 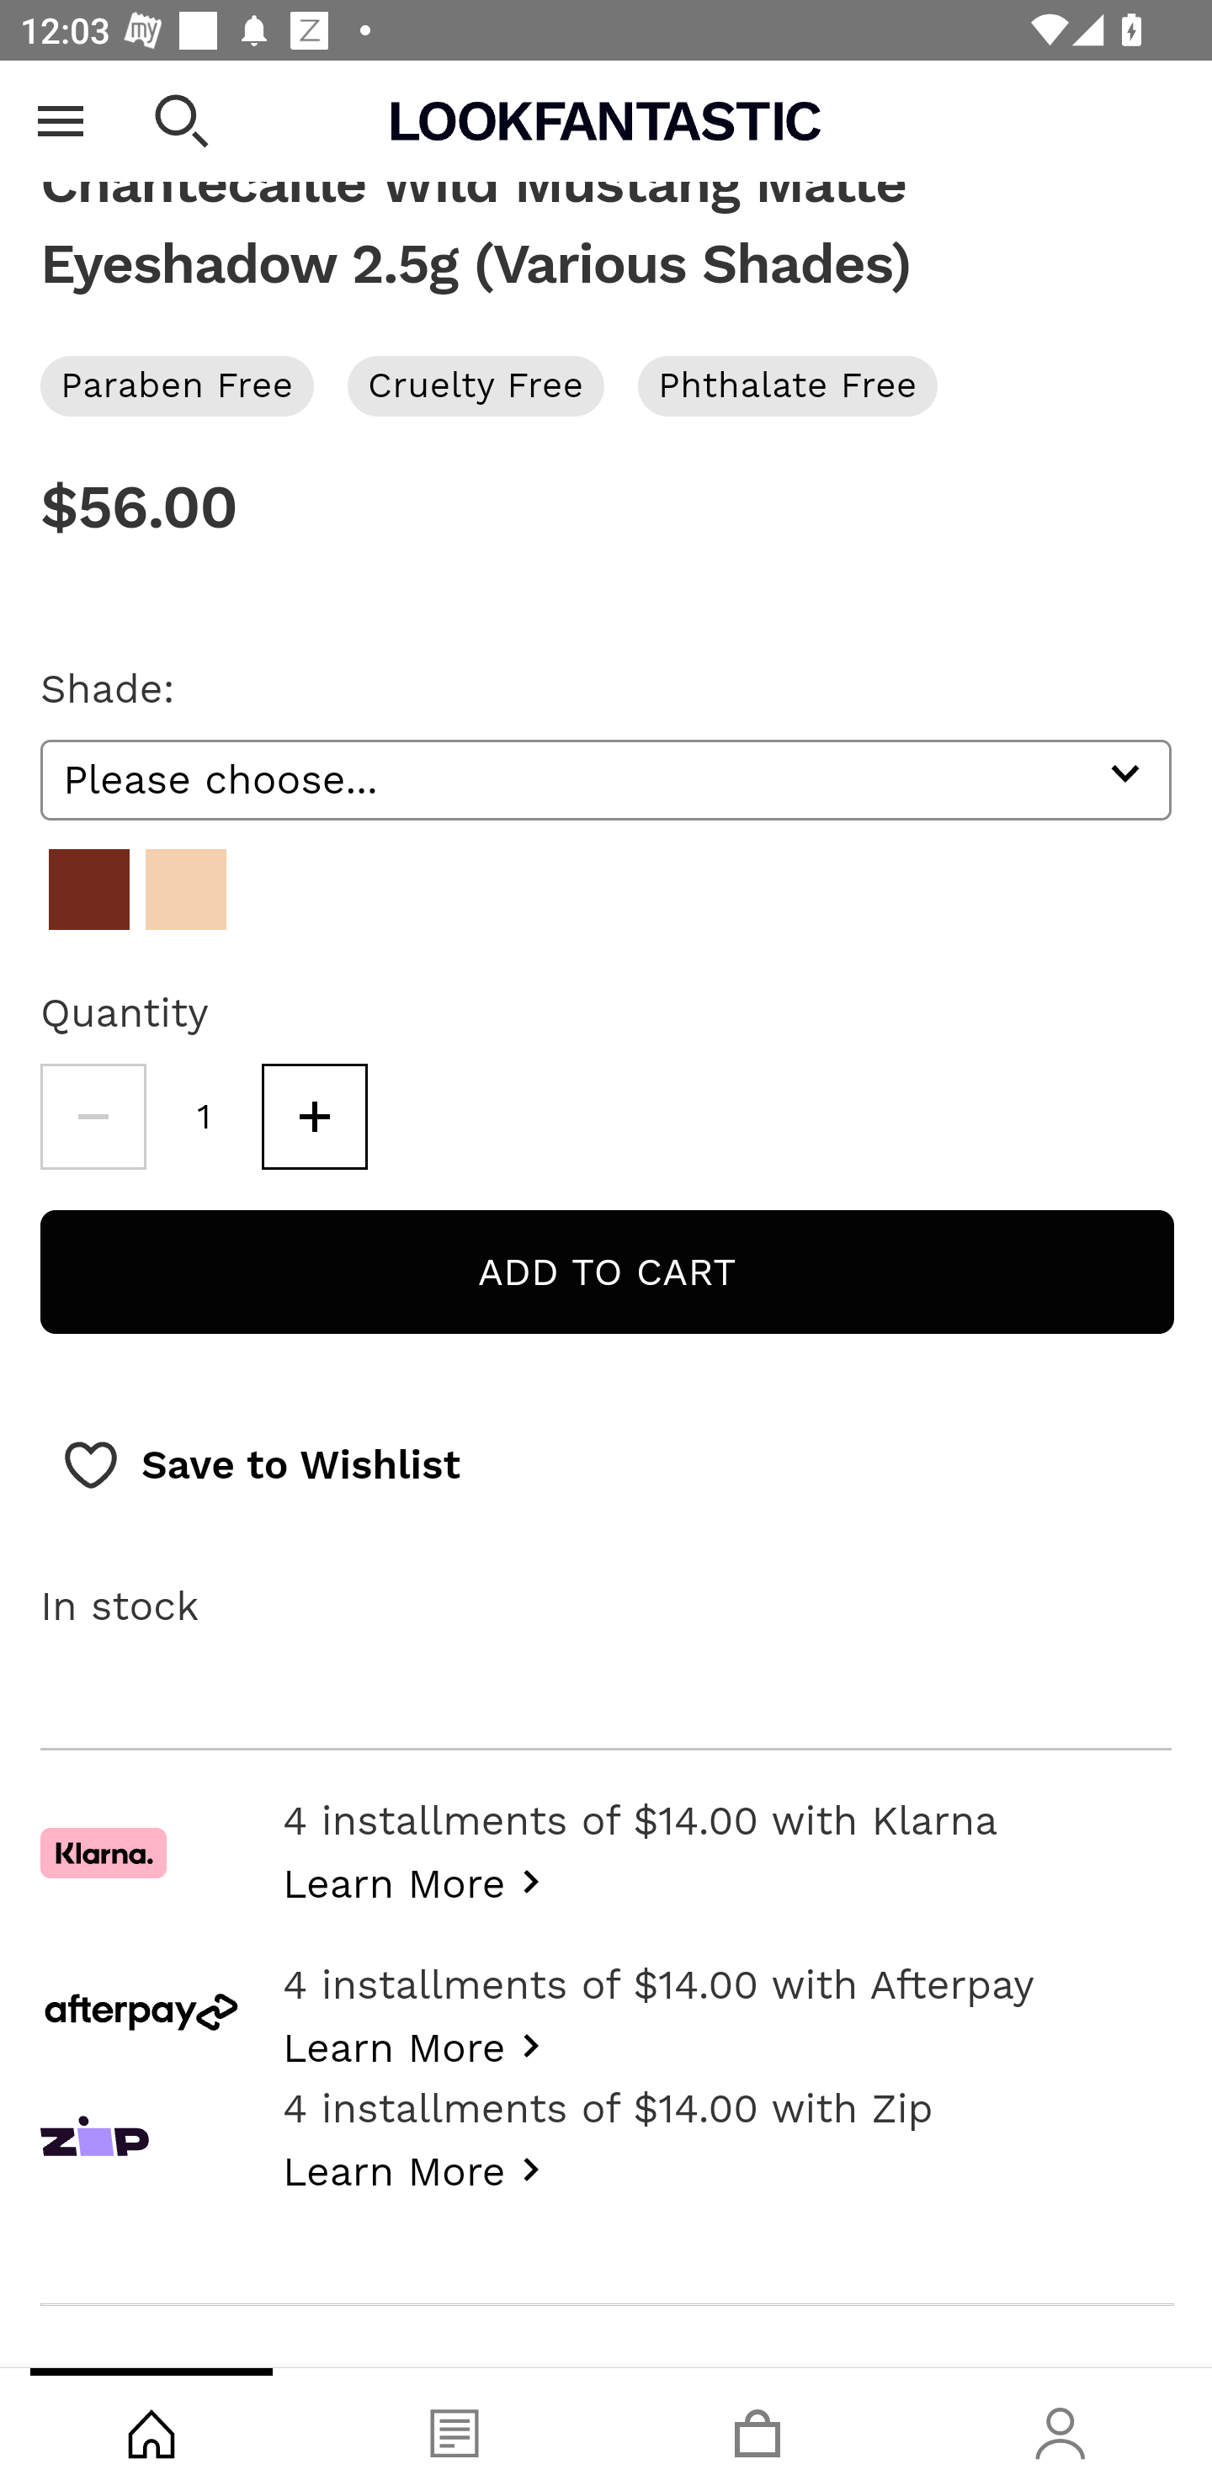 I want to click on 1, Quantity, so click(x=205, y=1119).